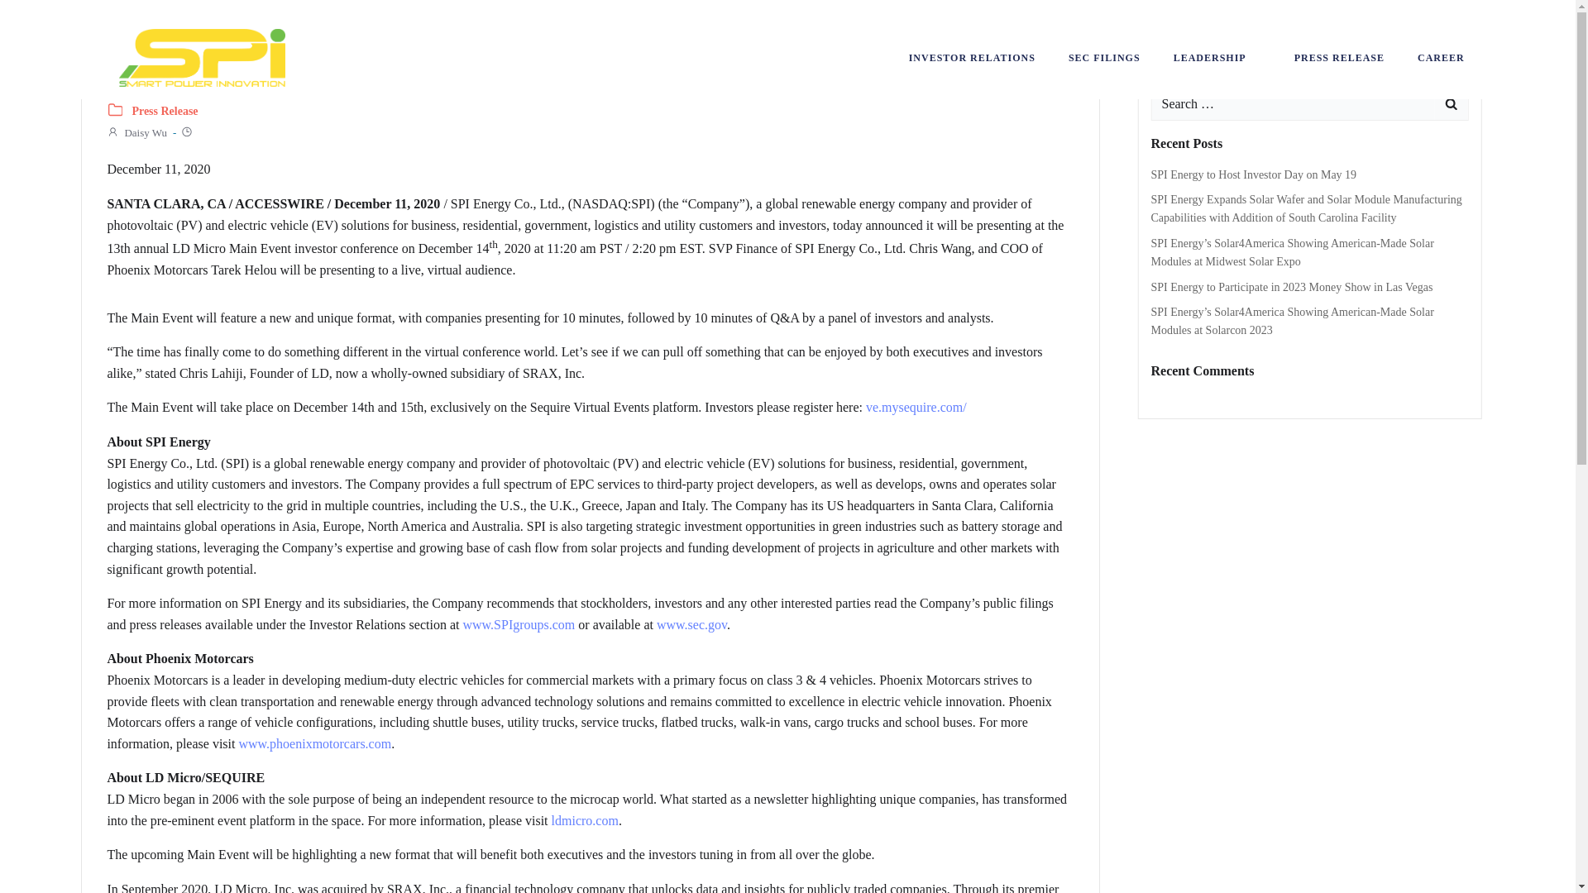  I want to click on Press Release, so click(164, 111).